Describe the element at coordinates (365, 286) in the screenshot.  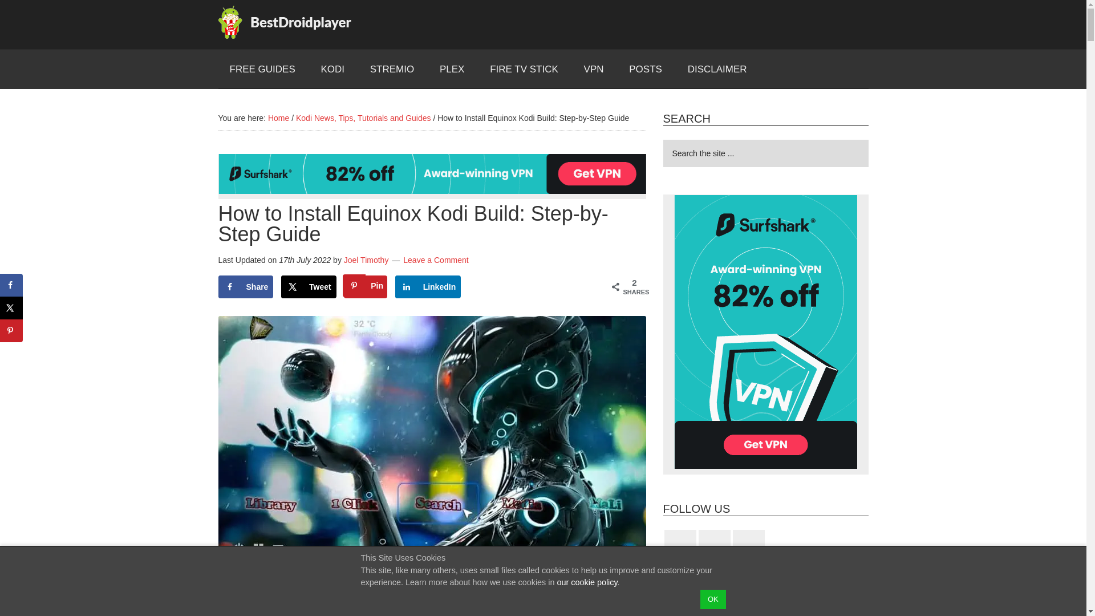
I see `Save to Pinterest` at that location.